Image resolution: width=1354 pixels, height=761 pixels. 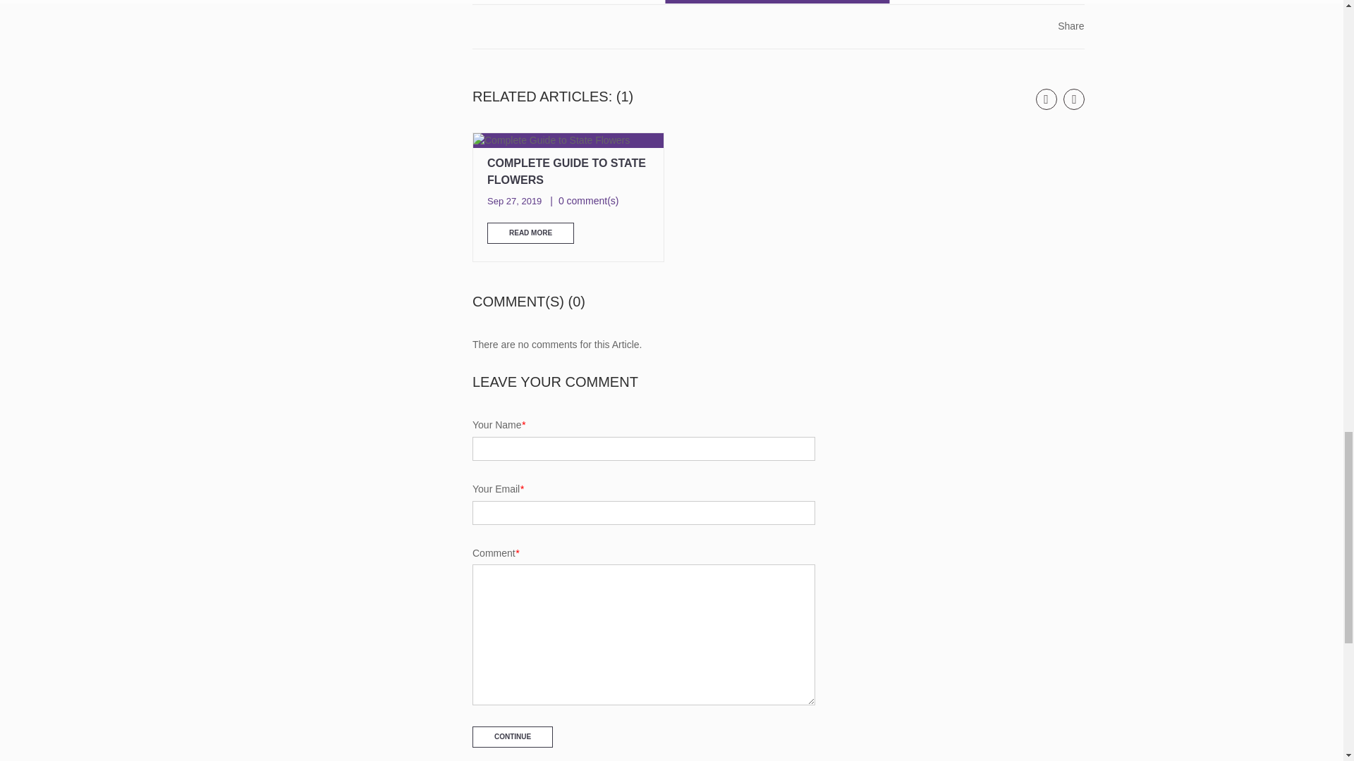 What do you see at coordinates (643, 448) in the screenshot?
I see `Name` at bounding box center [643, 448].